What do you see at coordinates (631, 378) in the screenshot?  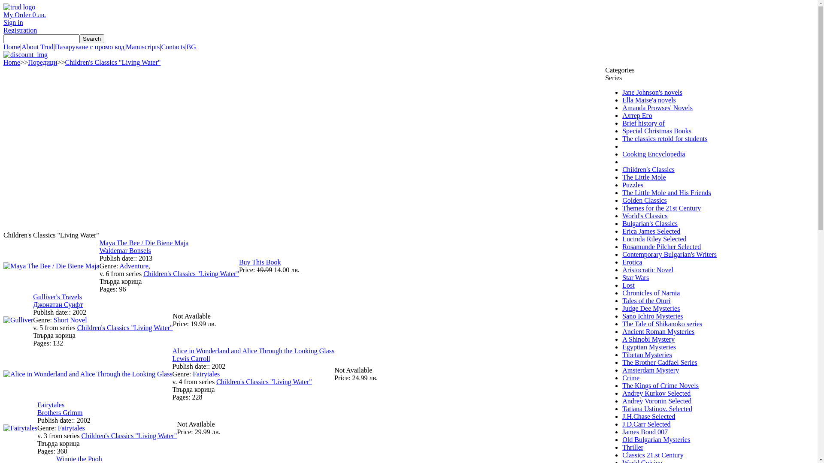 I see `Crime` at bounding box center [631, 378].